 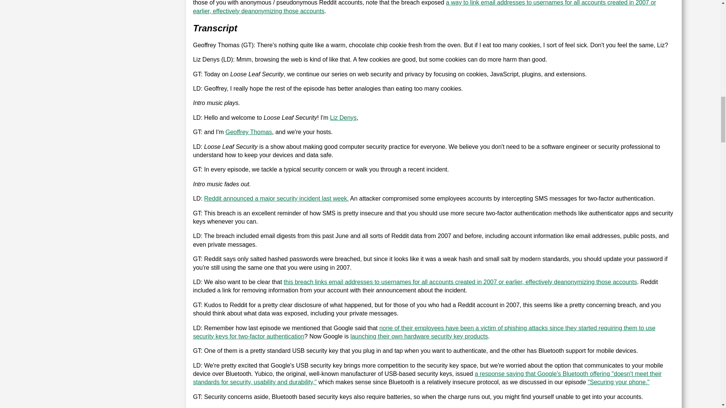 What do you see at coordinates (343, 117) in the screenshot?
I see `Liz Denys` at bounding box center [343, 117].